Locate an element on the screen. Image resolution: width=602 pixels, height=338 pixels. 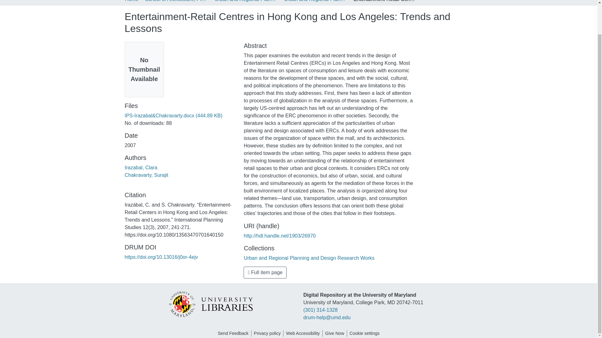
Privacy policy is located at coordinates (267, 333).